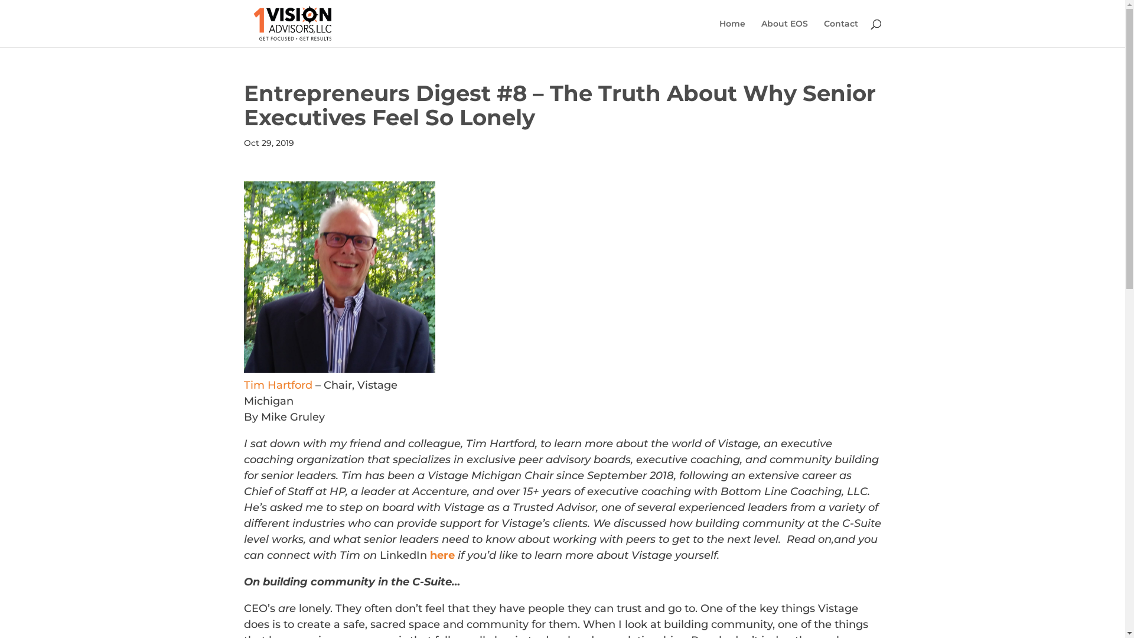 This screenshot has height=638, width=1134. I want to click on here, so click(442, 555).